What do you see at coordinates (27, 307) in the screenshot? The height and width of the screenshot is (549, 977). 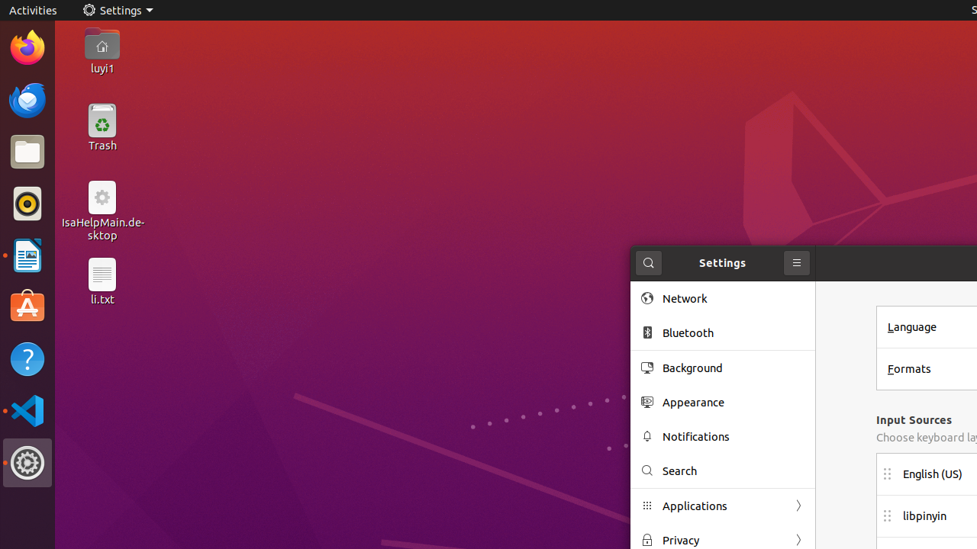 I see `Ubuntu Software` at bounding box center [27, 307].